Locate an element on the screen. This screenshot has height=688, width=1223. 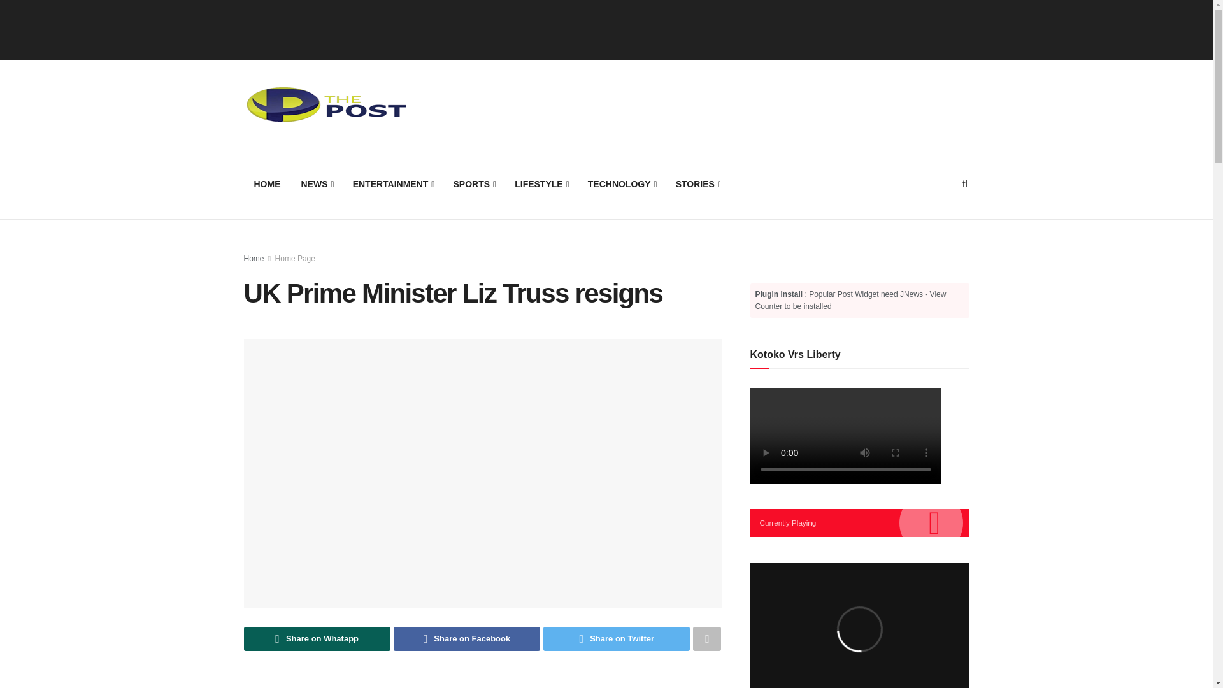
ENTERTAINMENT is located at coordinates (392, 183).